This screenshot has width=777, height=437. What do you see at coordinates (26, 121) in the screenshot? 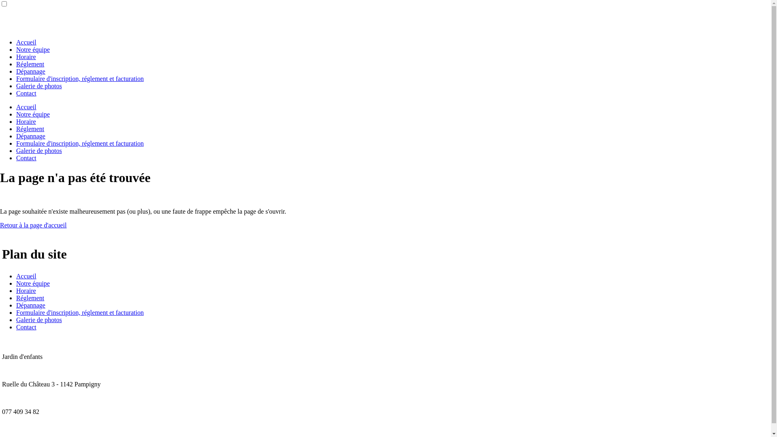
I see `Horaire` at bounding box center [26, 121].